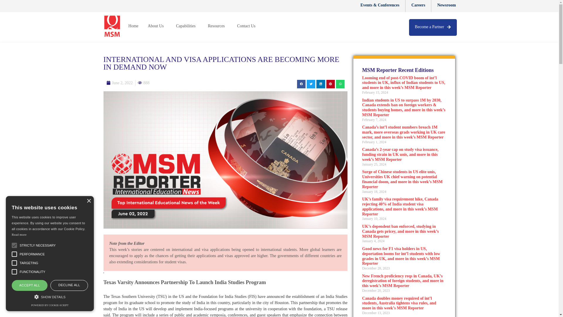  I want to click on Home, so click(133, 26).